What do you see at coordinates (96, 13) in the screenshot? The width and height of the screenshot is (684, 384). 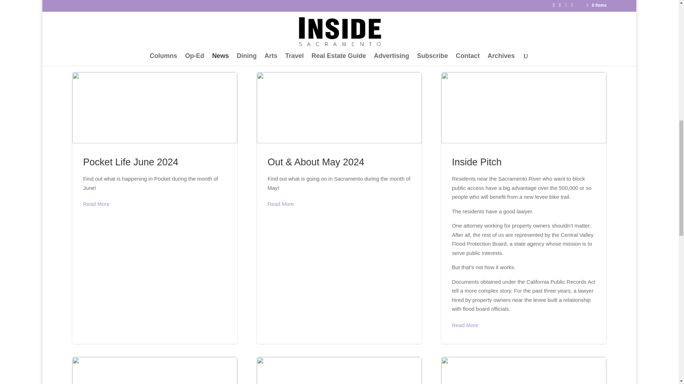 I see `Read More` at bounding box center [96, 13].